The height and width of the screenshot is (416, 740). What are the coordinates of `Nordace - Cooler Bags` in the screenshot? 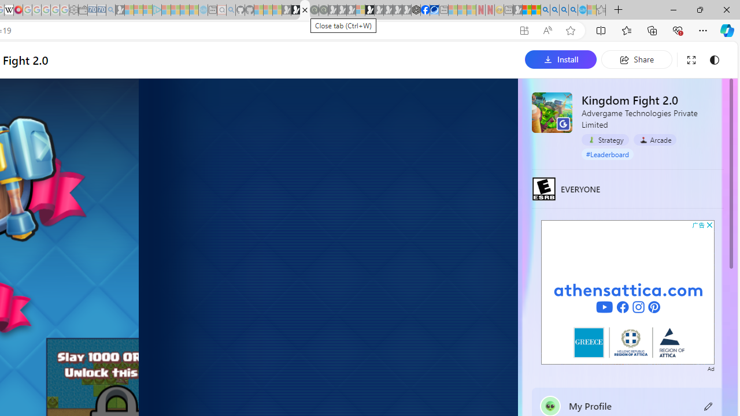 It's located at (416, 10).